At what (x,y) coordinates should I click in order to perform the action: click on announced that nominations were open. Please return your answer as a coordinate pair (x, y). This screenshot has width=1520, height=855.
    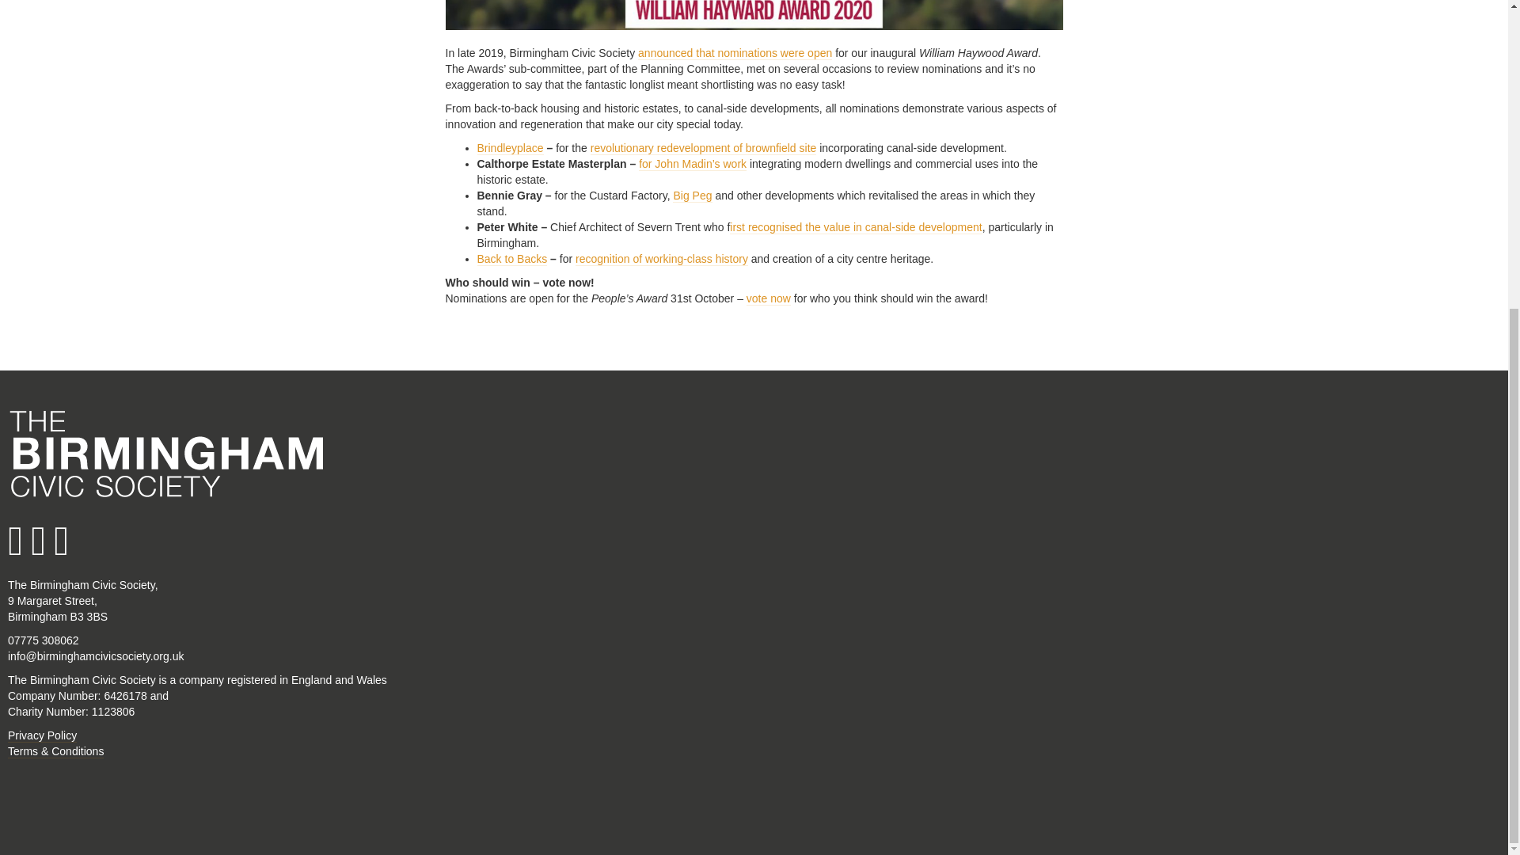
    Looking at the image, I should click on (735, 53).